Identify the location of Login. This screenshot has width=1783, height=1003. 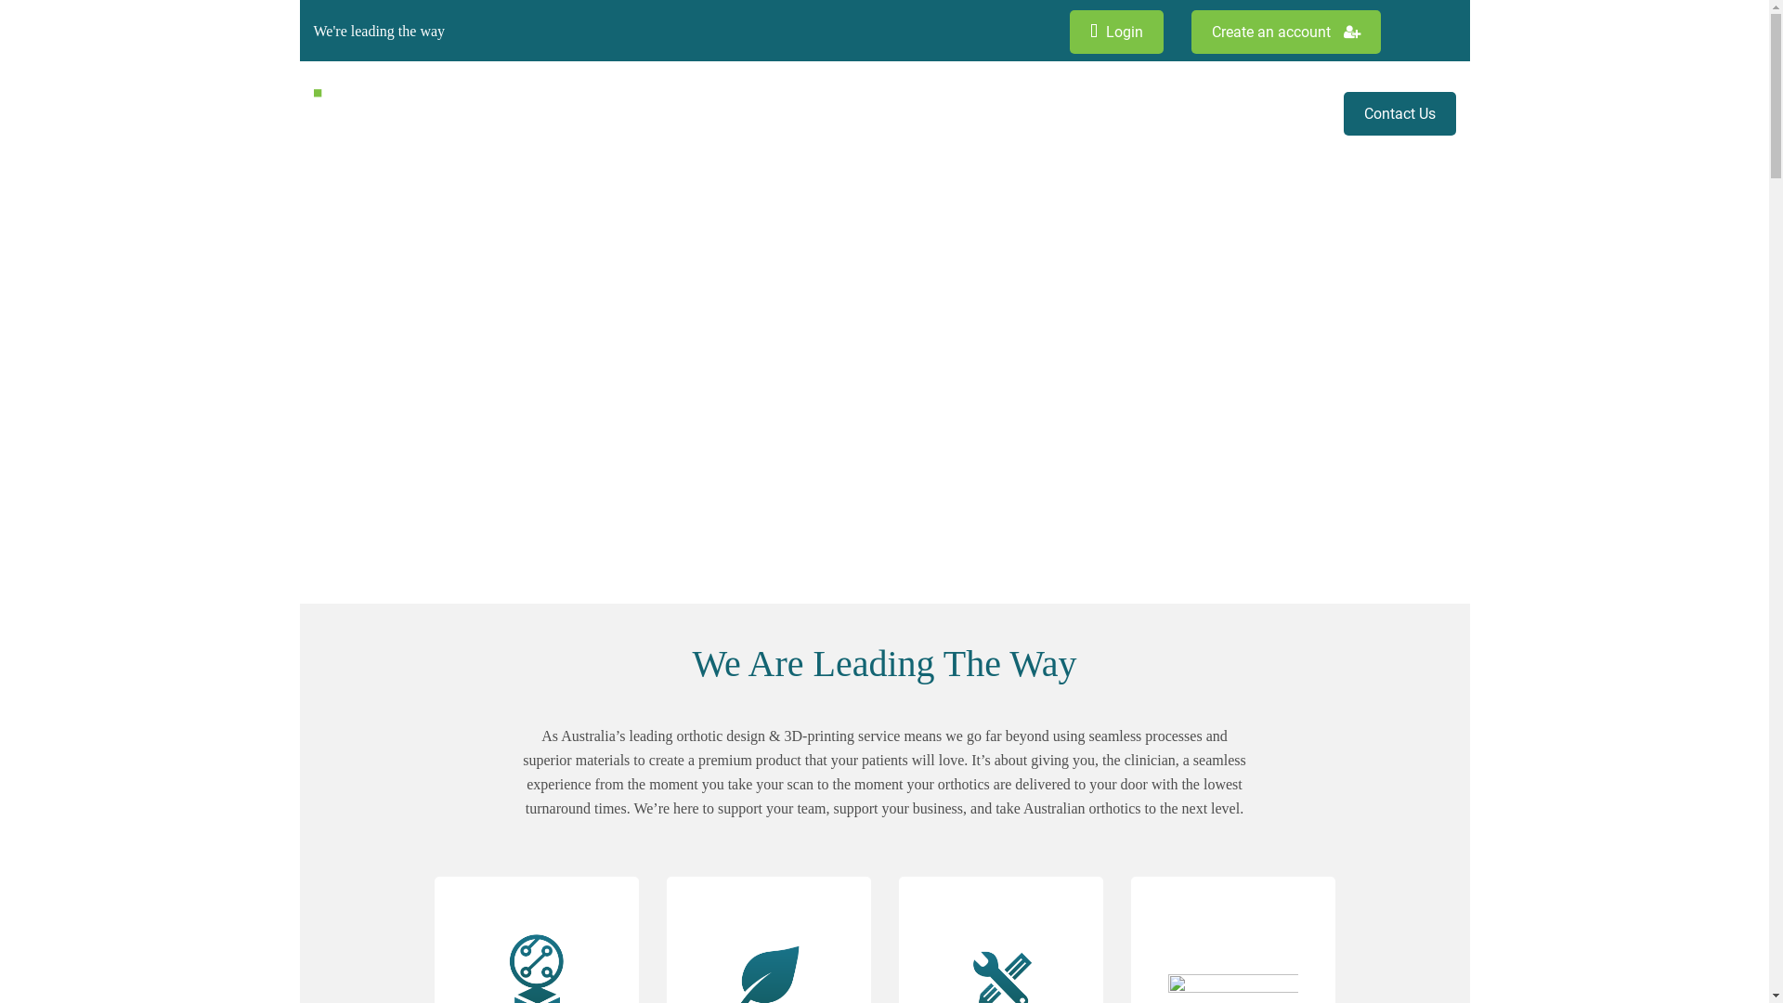
(1116, 32).